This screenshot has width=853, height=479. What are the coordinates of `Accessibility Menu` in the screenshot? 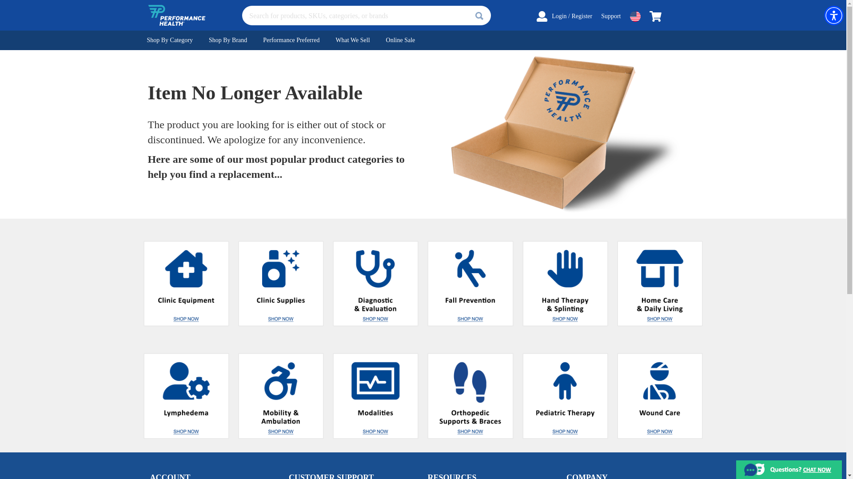 It's located at (833, 15).